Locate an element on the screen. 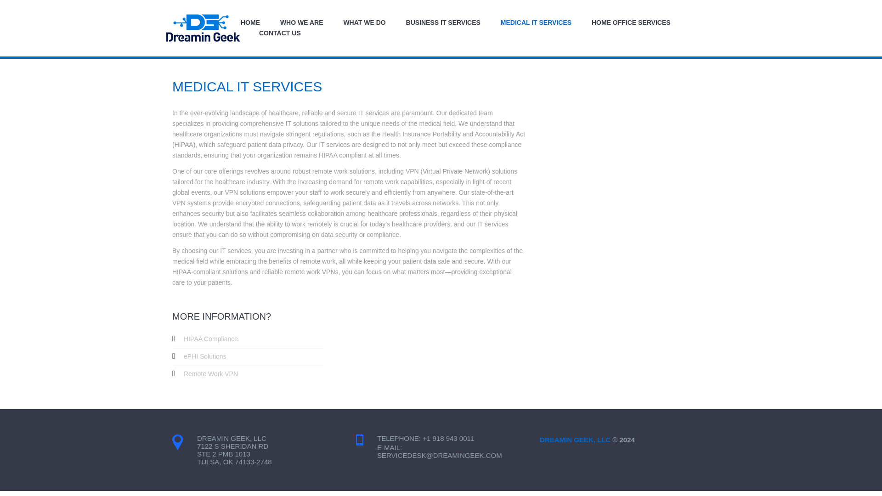 The width and height of the screenshot is (882, 496). CONTACT US is located at coordinates (280, 33).